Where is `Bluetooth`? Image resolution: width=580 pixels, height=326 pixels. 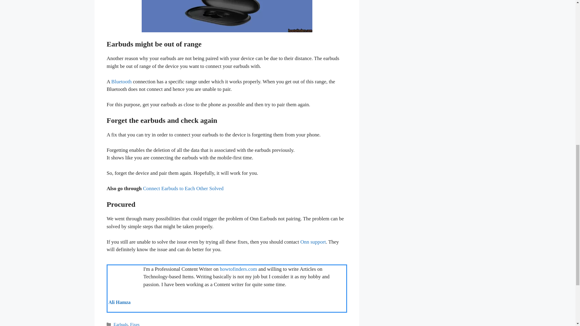 Bluetooth is located at coordinates (121, 81).